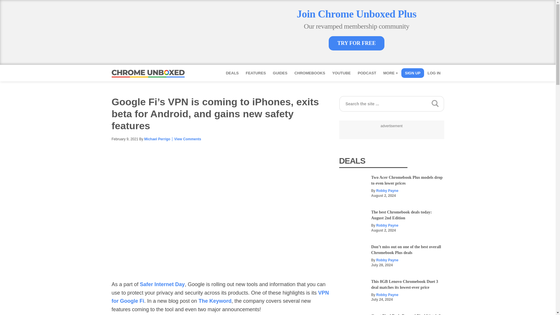 The height and width of the screenshot is (315, 560). What do you see at coordinates (232, 73) in the screenshot?
I see `DEALS` at bounding box center [232, 73].